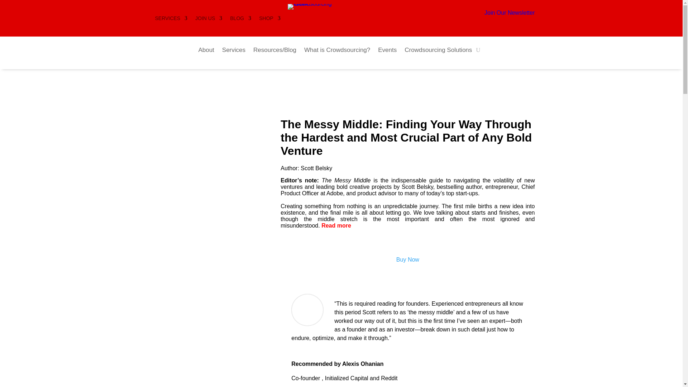 The width and height of the screenshot is (688, 387). Describe the element at coordinates (337, 51) in the screenshot. I see `What is Crowdsourcing` at that location.